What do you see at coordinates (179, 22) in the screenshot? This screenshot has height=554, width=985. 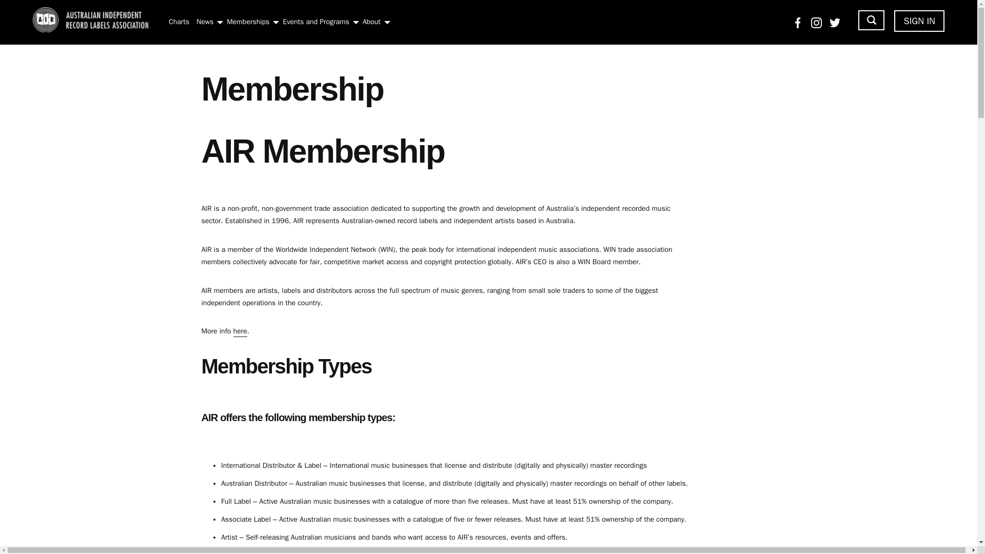 I see `Charts` at bounding box center [179, 22].